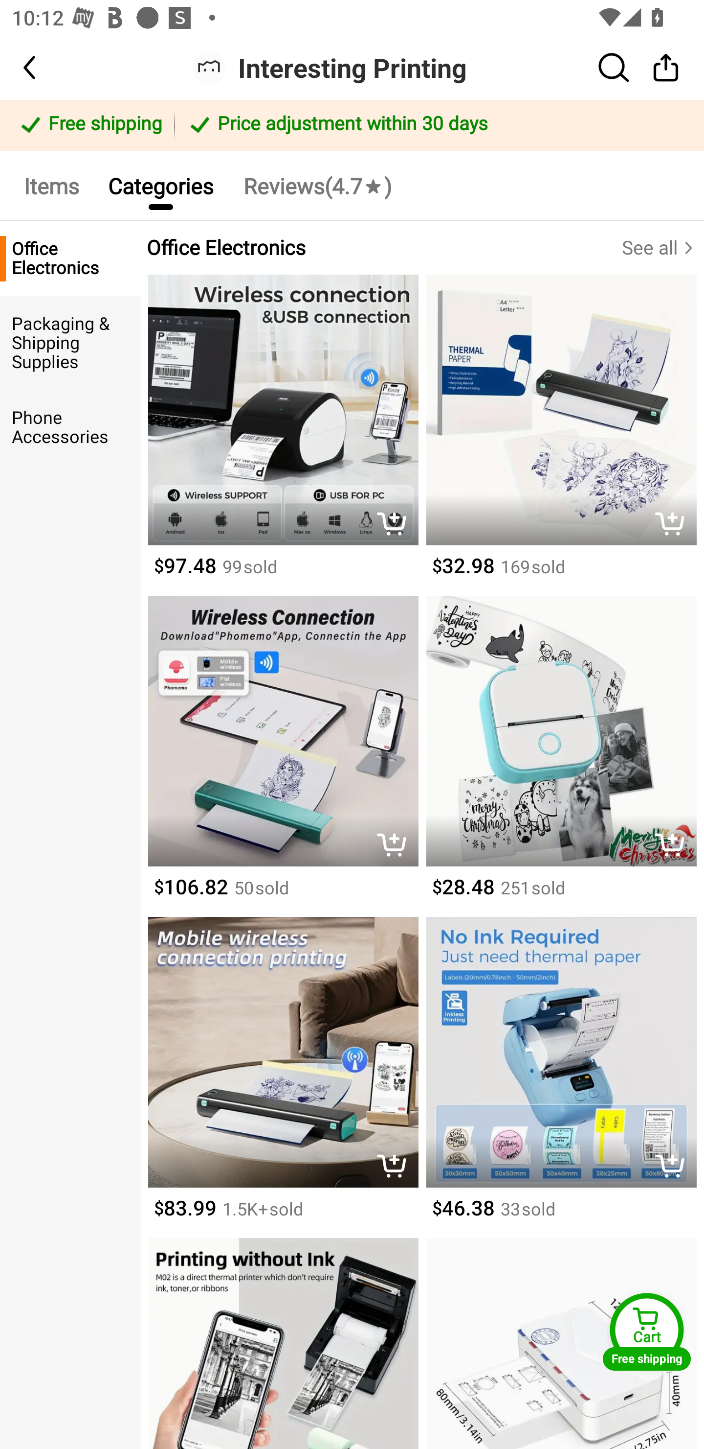  I want to click on Packaging & Shipping Supplies, so click(70, 343).